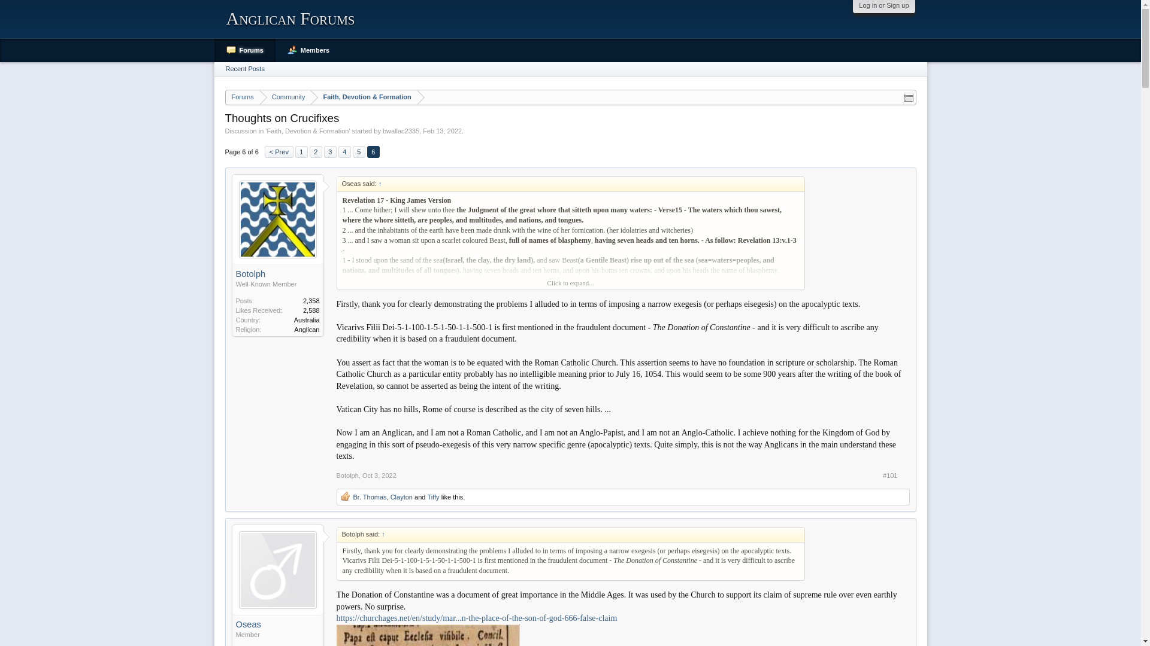 The width and height of the screenshot is (1150, 646). What do you see at coordinates (379, 476) in the screenshot?
I see `Oct 3, 2022` at bounding box center [379, 476].